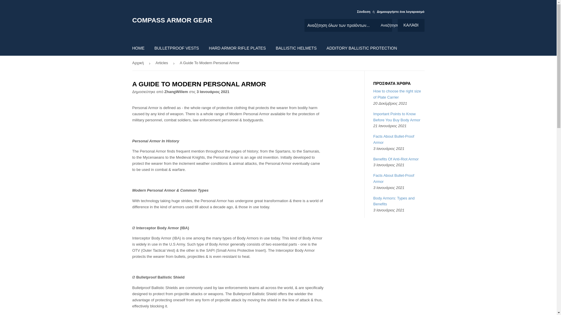  I want to click on COMPASS ARMOR GEAR, so click(205, 20).